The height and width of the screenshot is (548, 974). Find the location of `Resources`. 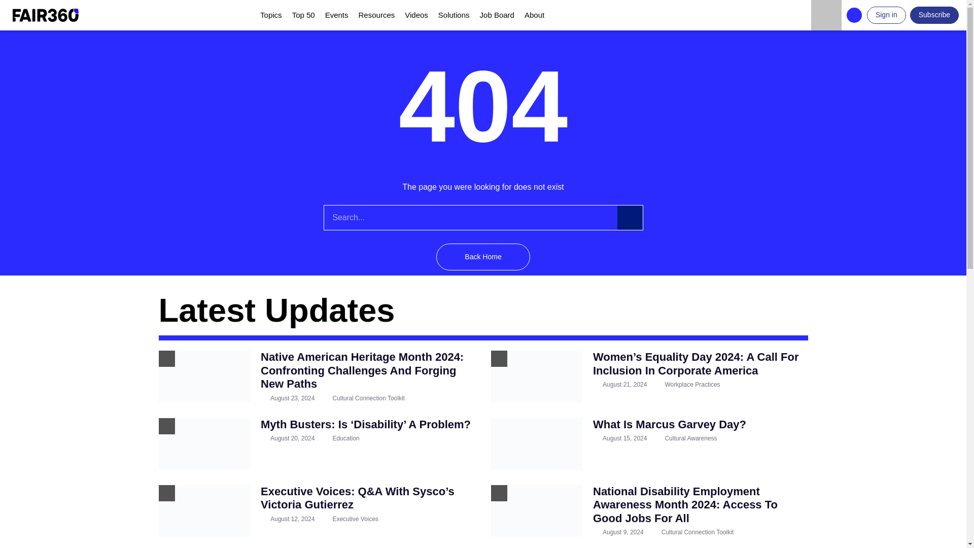

Resources is located at coordinates (376, 15).